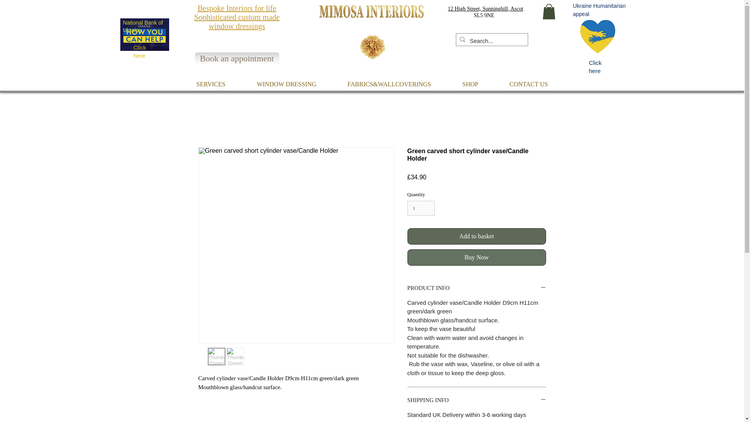  What do you see at coordinates (421, 208) in the screenshot?
I see `1` at bounding box center [421, 208].